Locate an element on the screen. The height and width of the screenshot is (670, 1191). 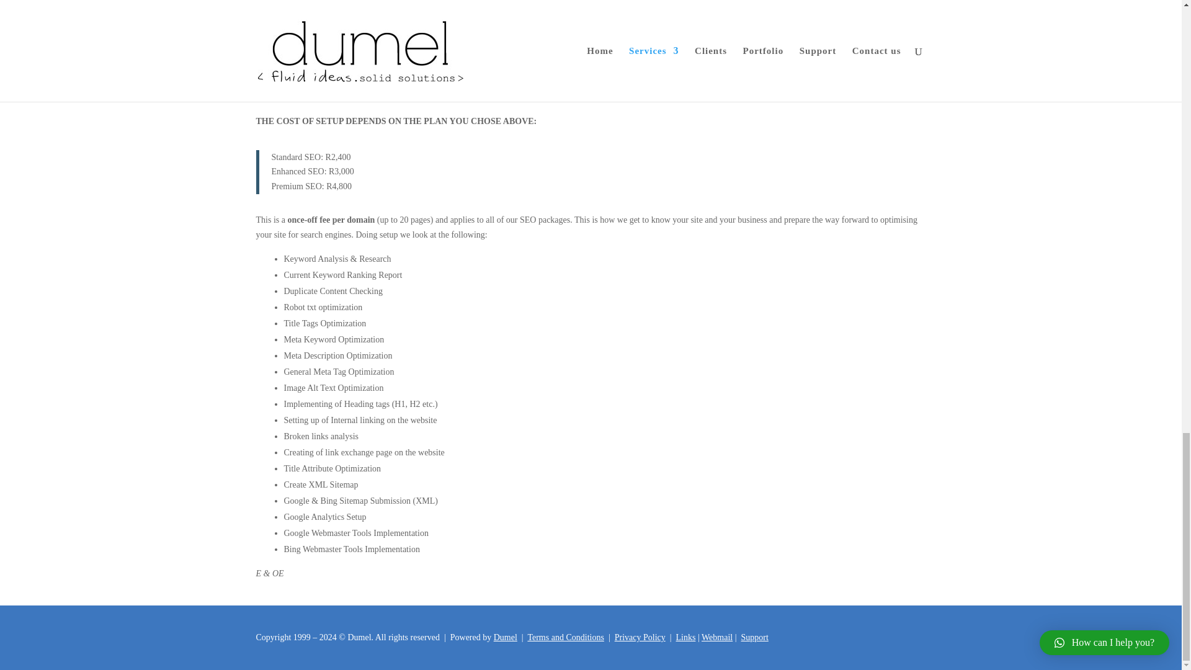
Links is located at coordinates (686, 636).